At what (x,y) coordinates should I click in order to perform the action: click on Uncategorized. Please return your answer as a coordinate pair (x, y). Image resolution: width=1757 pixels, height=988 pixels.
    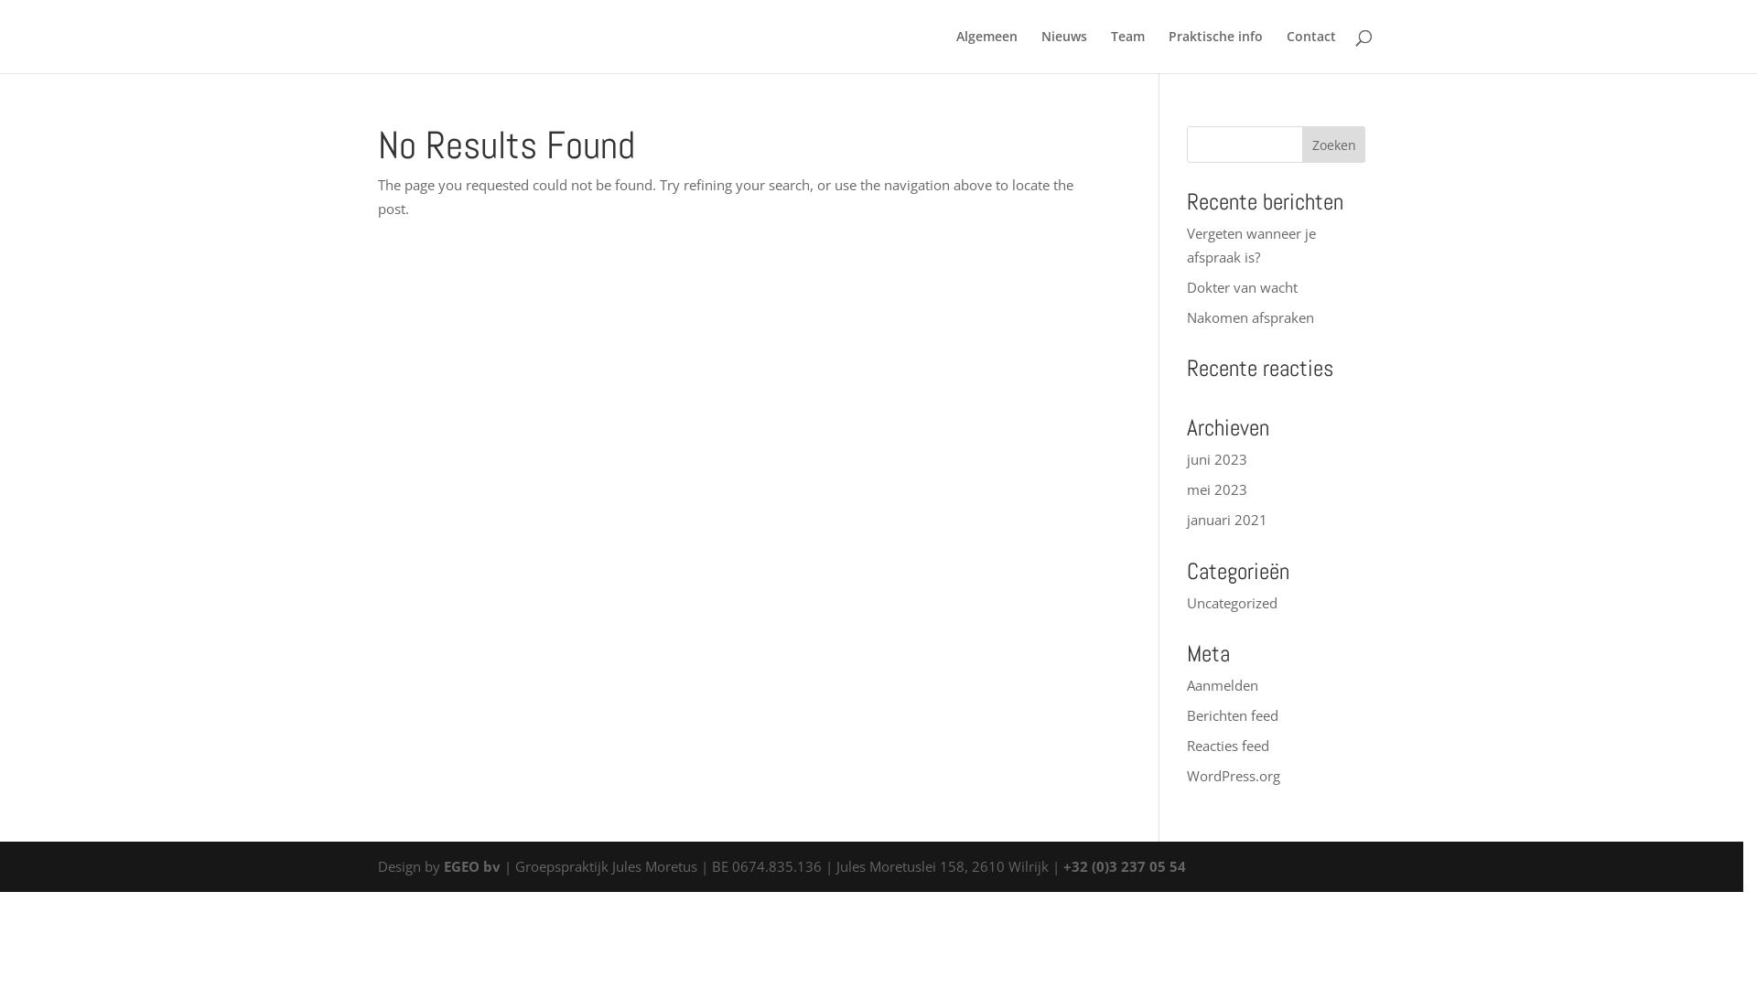
    Looking at the image, I should click on (1232, 602).